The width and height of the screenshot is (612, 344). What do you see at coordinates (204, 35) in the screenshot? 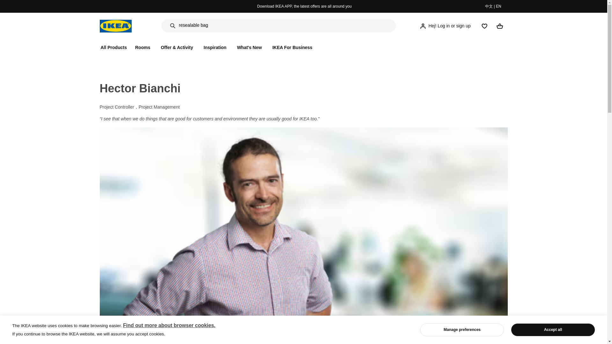
I see `block-out curtain, 1 length` at bounding box center [204, 35].